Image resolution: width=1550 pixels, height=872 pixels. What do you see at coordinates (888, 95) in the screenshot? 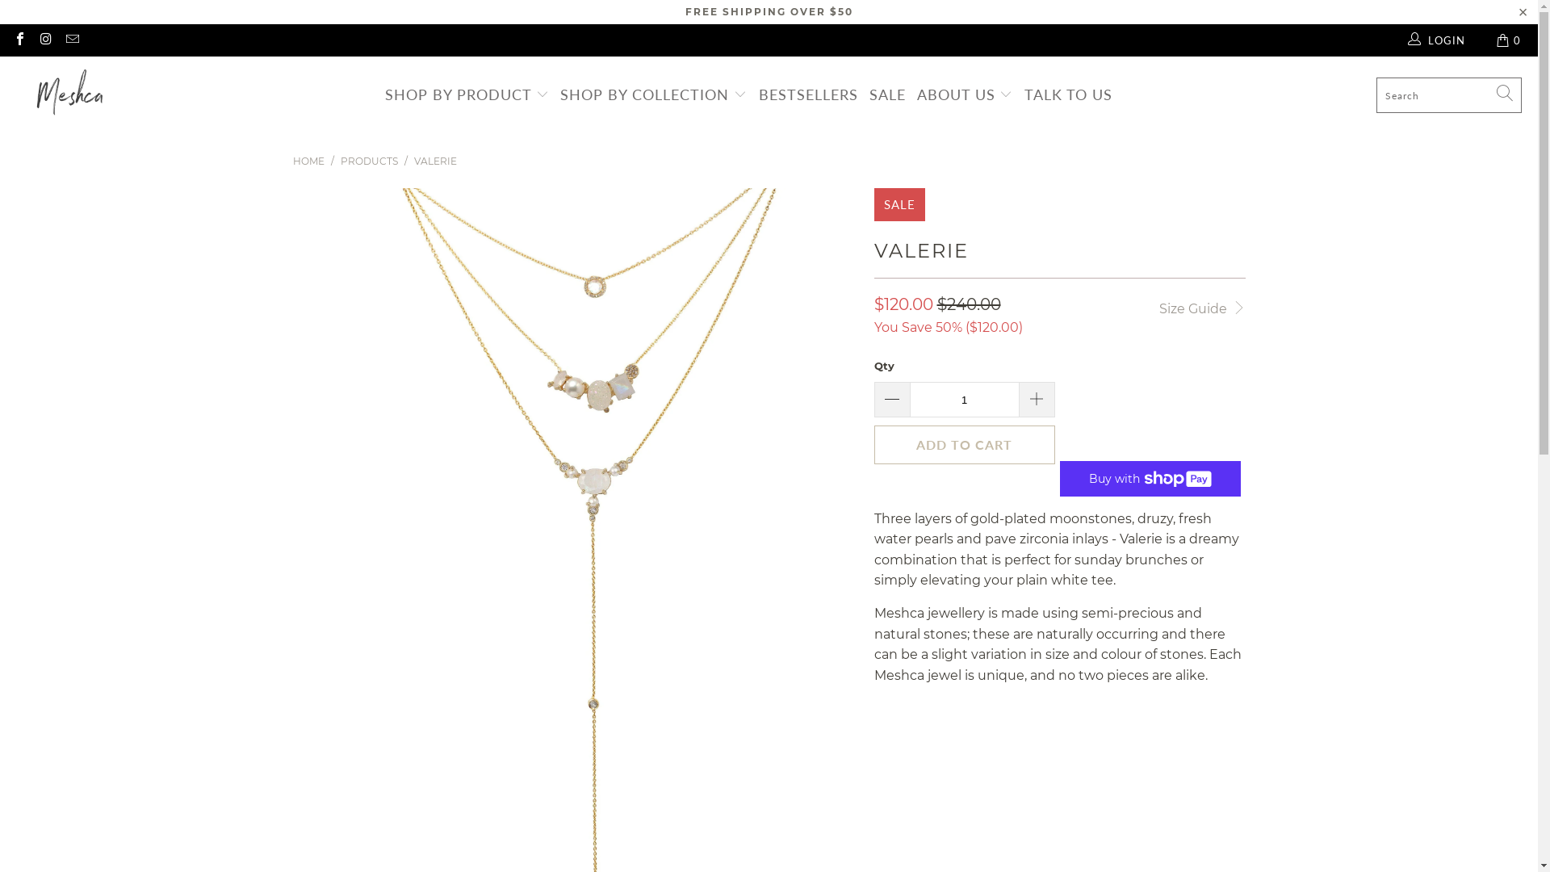
I see `SALE` at bounding box center [888, 95].